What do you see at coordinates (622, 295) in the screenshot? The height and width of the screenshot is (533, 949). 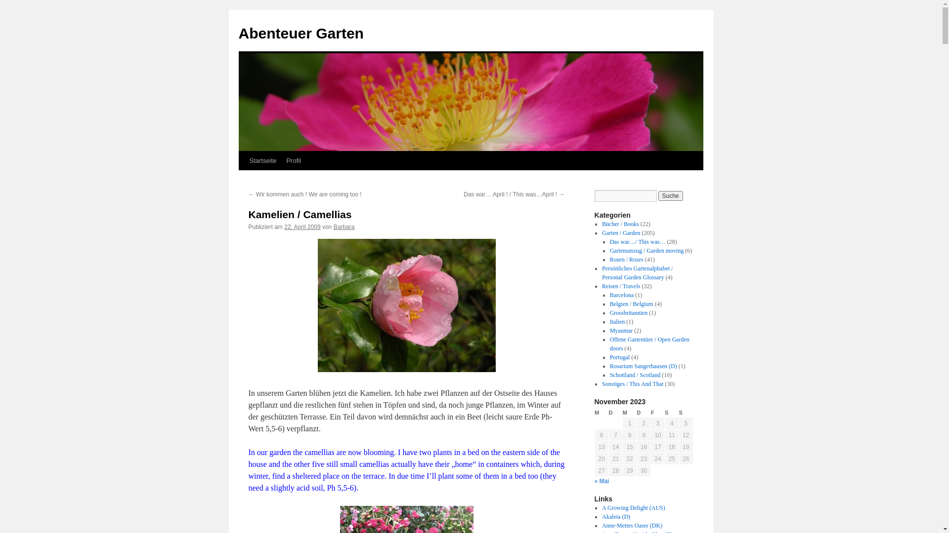 I see `Barcelona` at bounding box center [622, 295].